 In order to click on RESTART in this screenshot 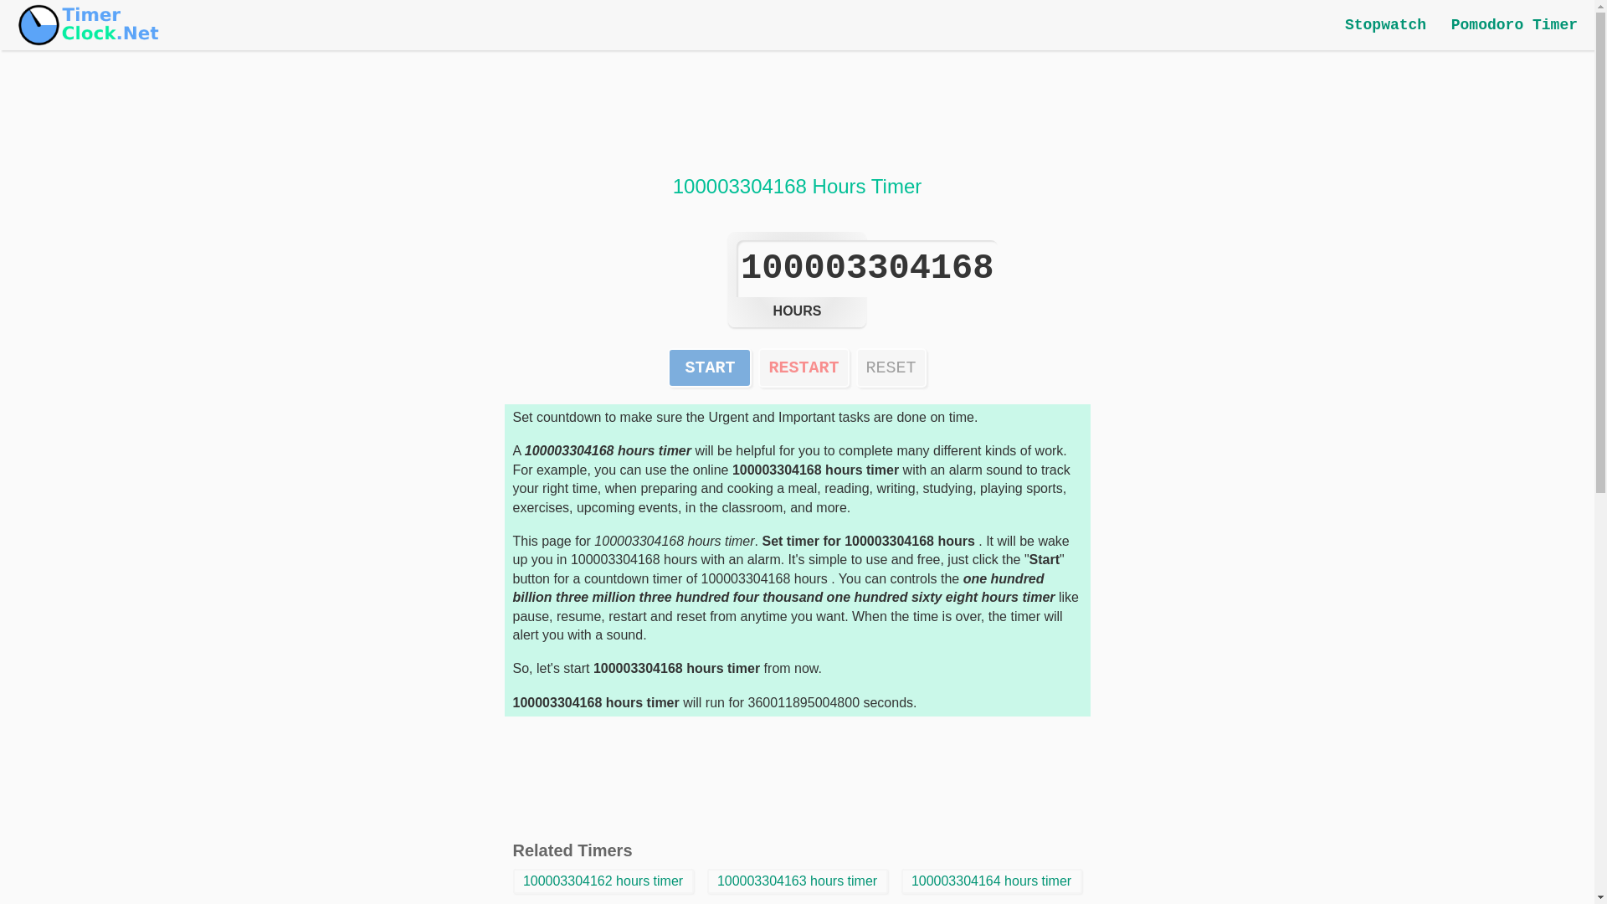, I will do `click(803, 367)`.